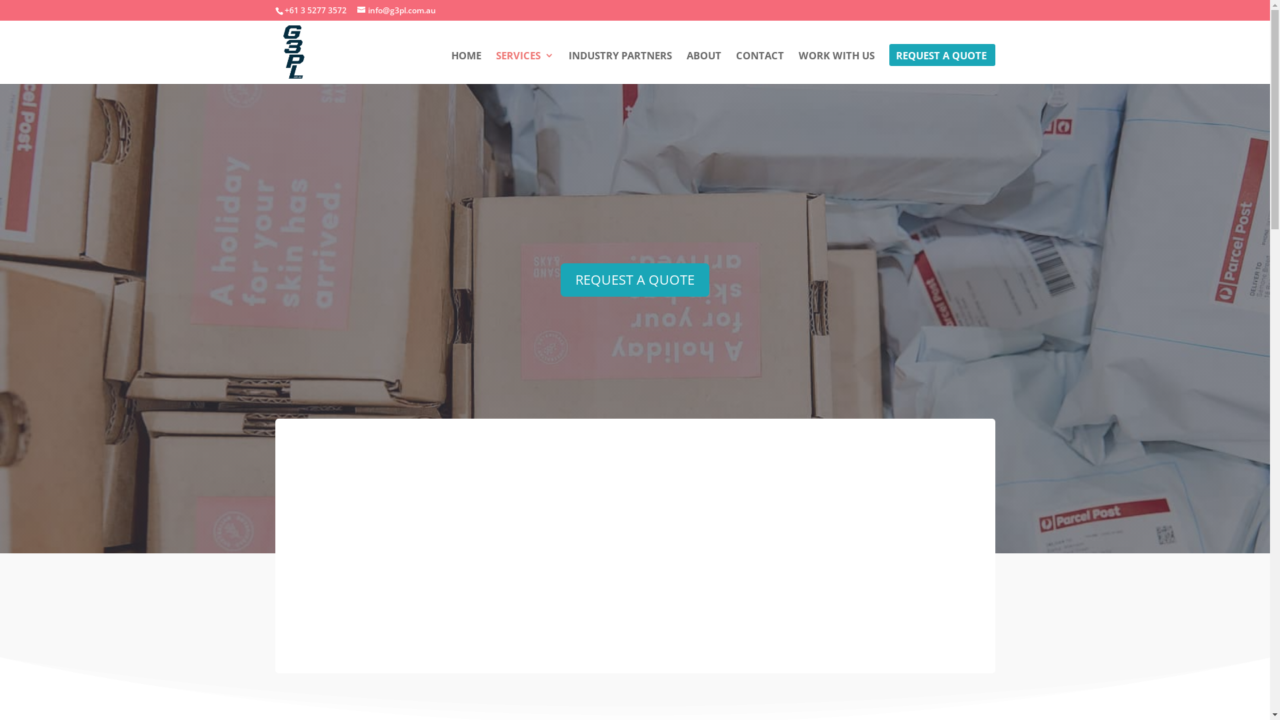  What do you see at coordinates (465, 67) in the screenshot?
I see `HOME` at bounding box center [465, 67].